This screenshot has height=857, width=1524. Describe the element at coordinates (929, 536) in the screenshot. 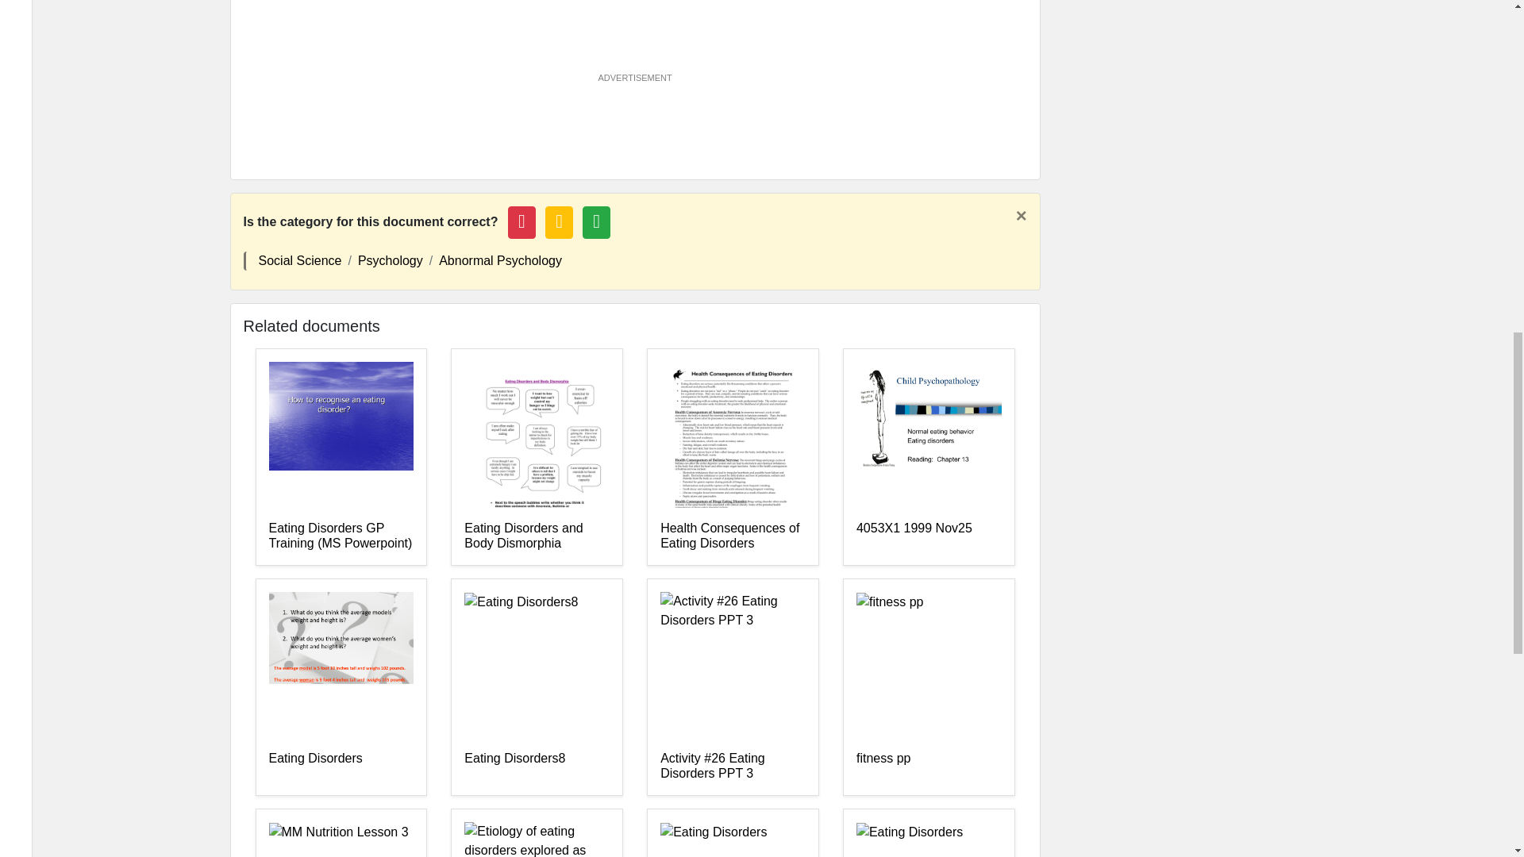

I see `4053X1 1999 Nov25` at that location.